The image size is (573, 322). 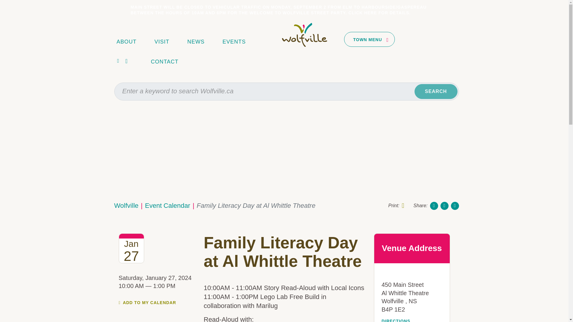 I want to click on News and Notices, so click(x=196, y=41).